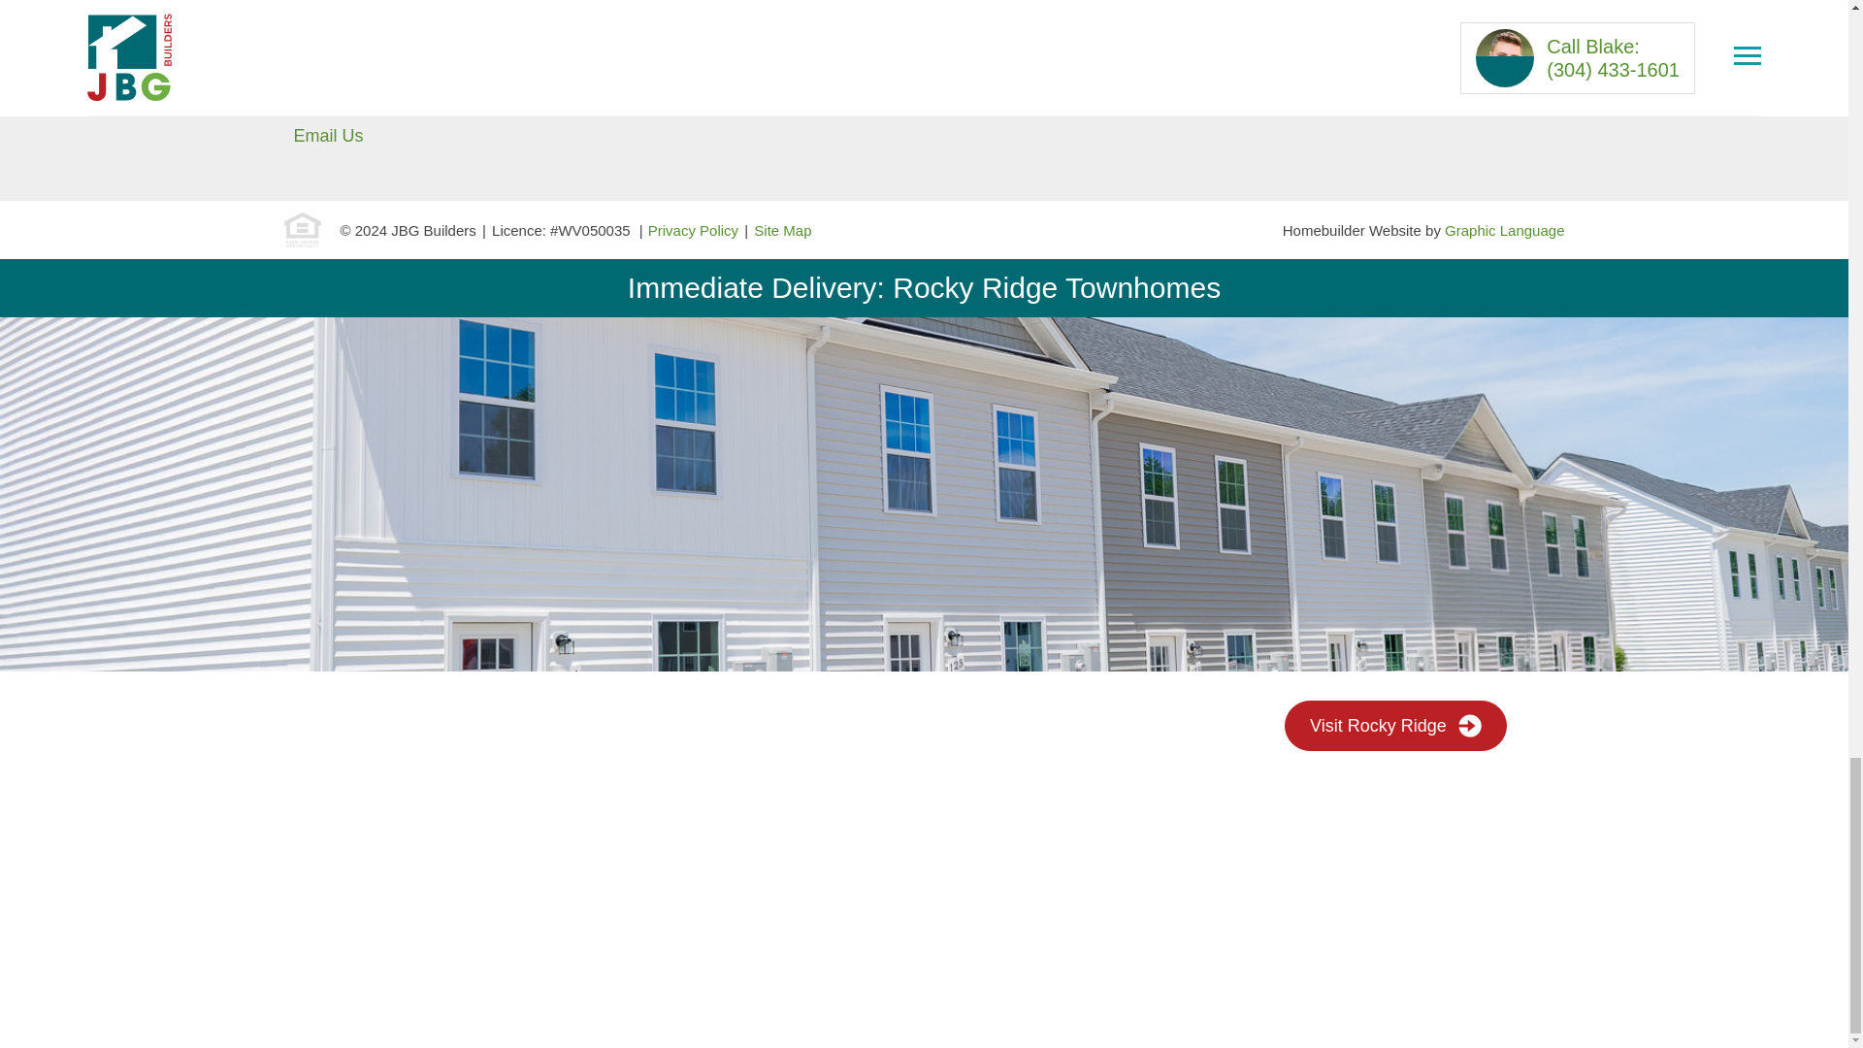 The width and height of the screenshot is (1863, 1048). Describe the element at coordinates (491, 70) in the screenshot. I see `4115 Charles Town Road, Kearneysville WV 25430` at that location.